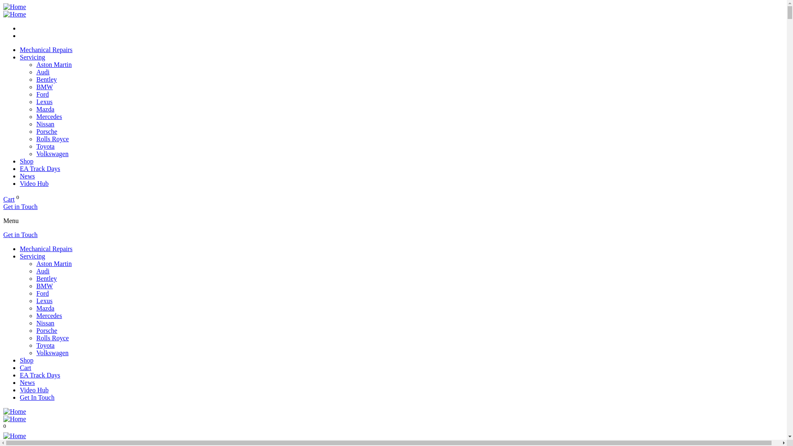 The height and width of the screenshot is (446, 793). What do you see at coordinates (46, 249) in the screenshot?
I see `Mechanical Repairs` at bounding box center [46, 249].